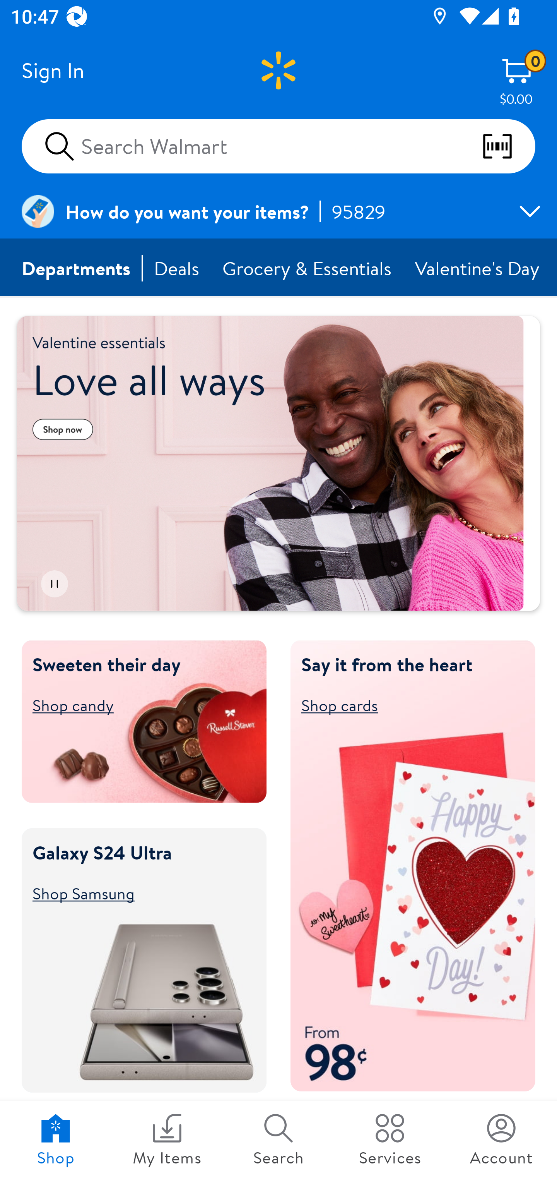 Image resolution: width=557 pixels, height=1177 pixels. What do you see at coordinates (508, 146) in the screenshot?
I see `scan barcodes qr codes and more` at bounding box center [508, 146].